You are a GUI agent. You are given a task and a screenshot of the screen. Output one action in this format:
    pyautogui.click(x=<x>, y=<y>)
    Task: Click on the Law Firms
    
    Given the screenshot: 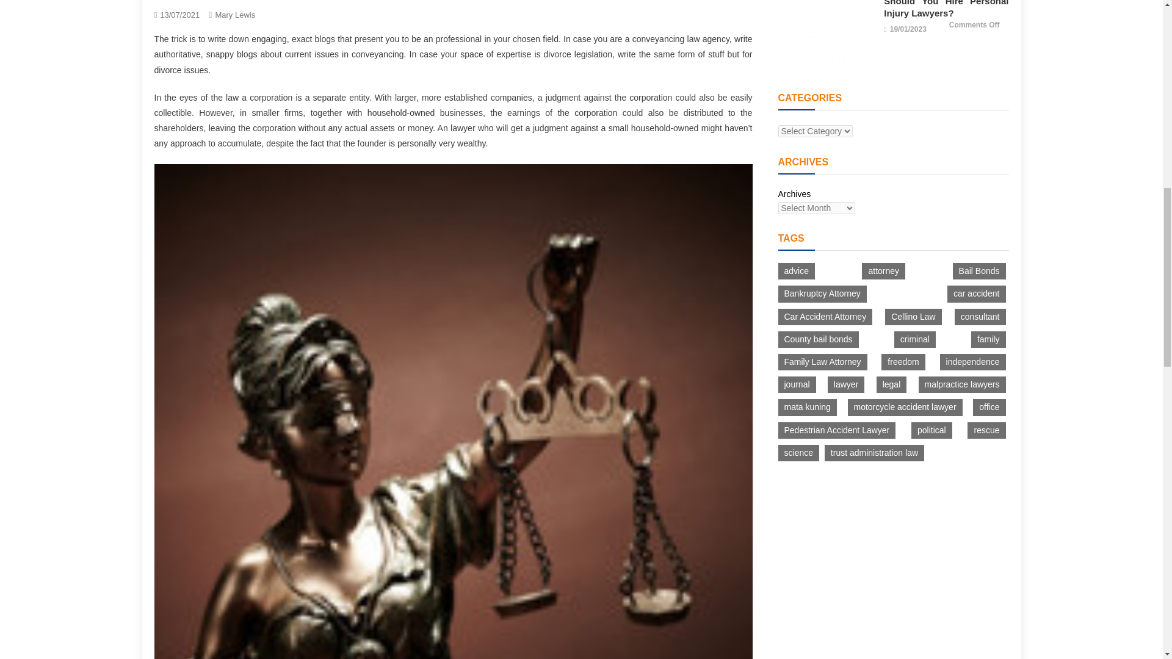 What is the action you would take?
    pyautogui.click(x=170, y=0)
    